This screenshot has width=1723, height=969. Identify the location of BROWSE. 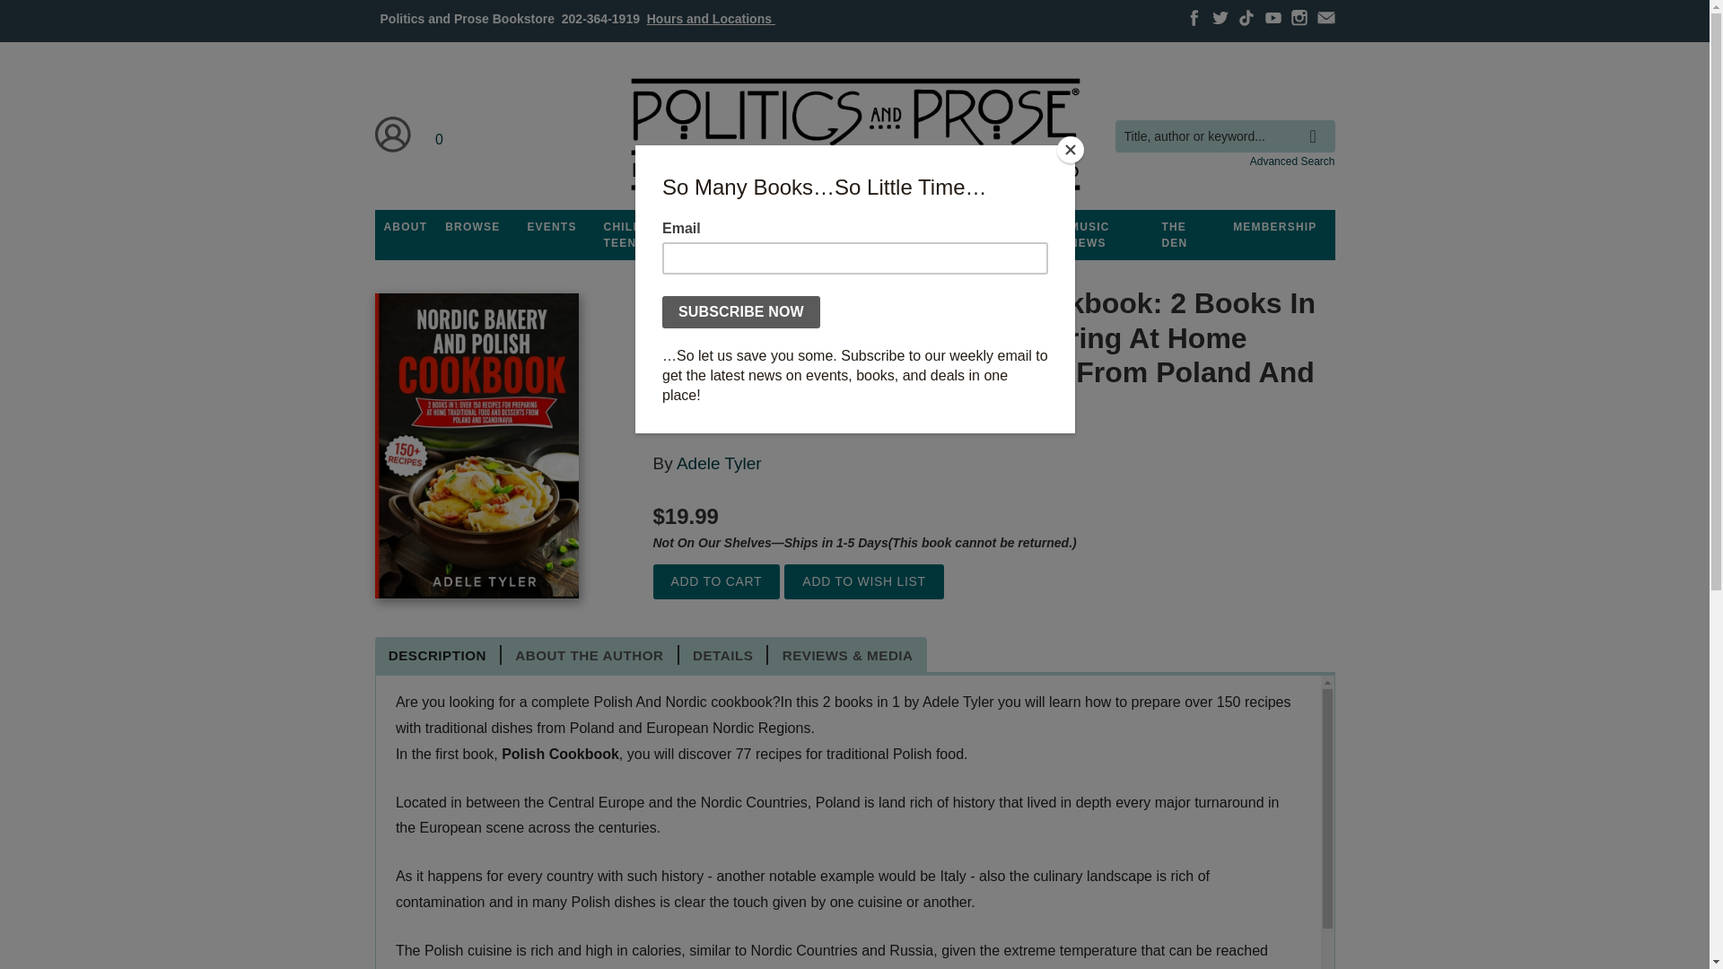
(472, 227).